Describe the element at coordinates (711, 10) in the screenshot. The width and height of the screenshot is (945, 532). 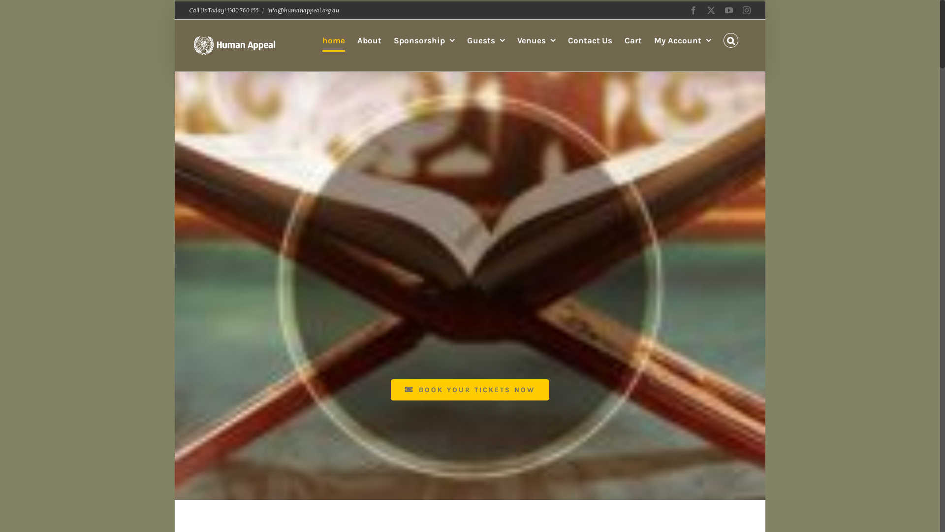
I see `Twitter` at that location.